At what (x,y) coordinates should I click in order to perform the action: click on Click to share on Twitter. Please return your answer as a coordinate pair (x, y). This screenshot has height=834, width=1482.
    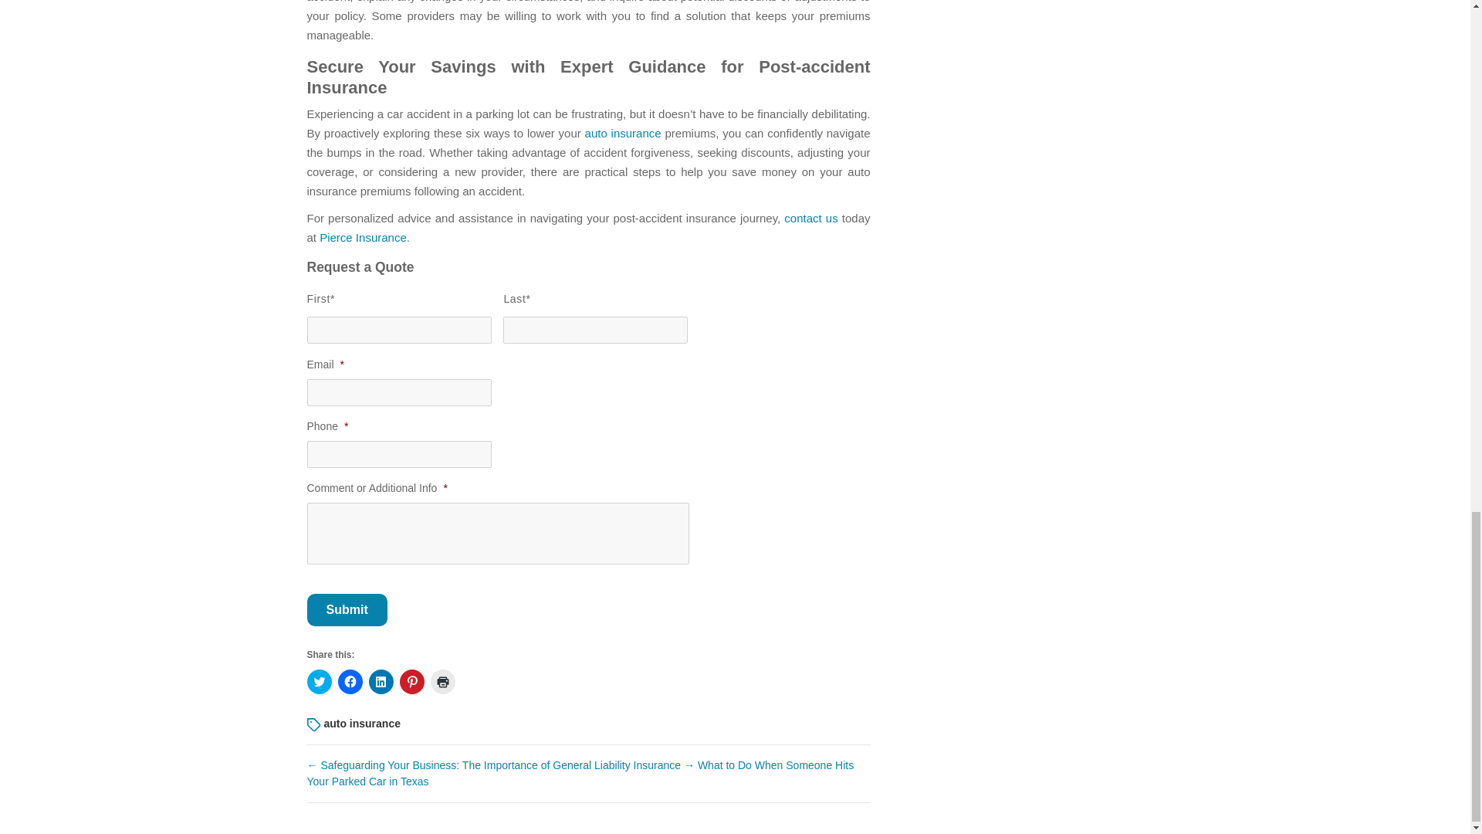
    Looking at the image, I should click on (320, 681).